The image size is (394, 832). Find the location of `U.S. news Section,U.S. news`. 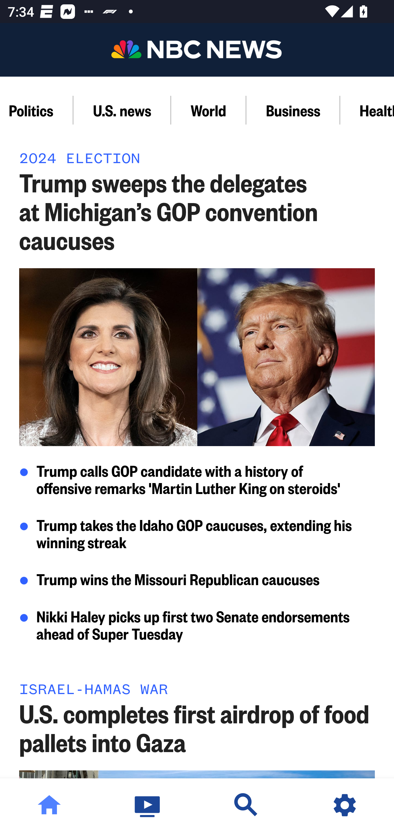

U.S. news Section,U.S. news is located at coordinates (123, 110).